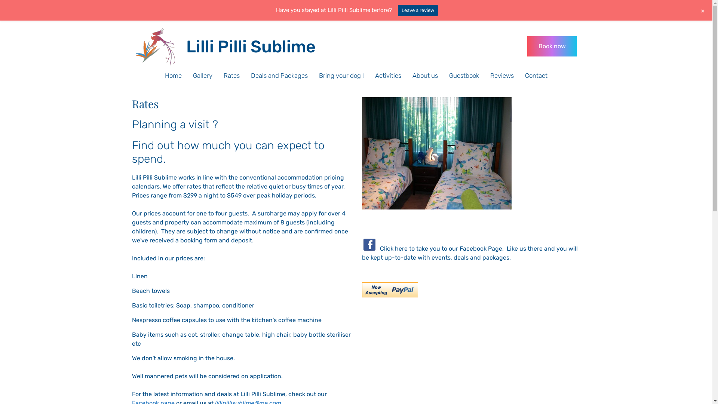 This screenshot has height=404, width=718. I want to click on Rates, so click(232, 76).